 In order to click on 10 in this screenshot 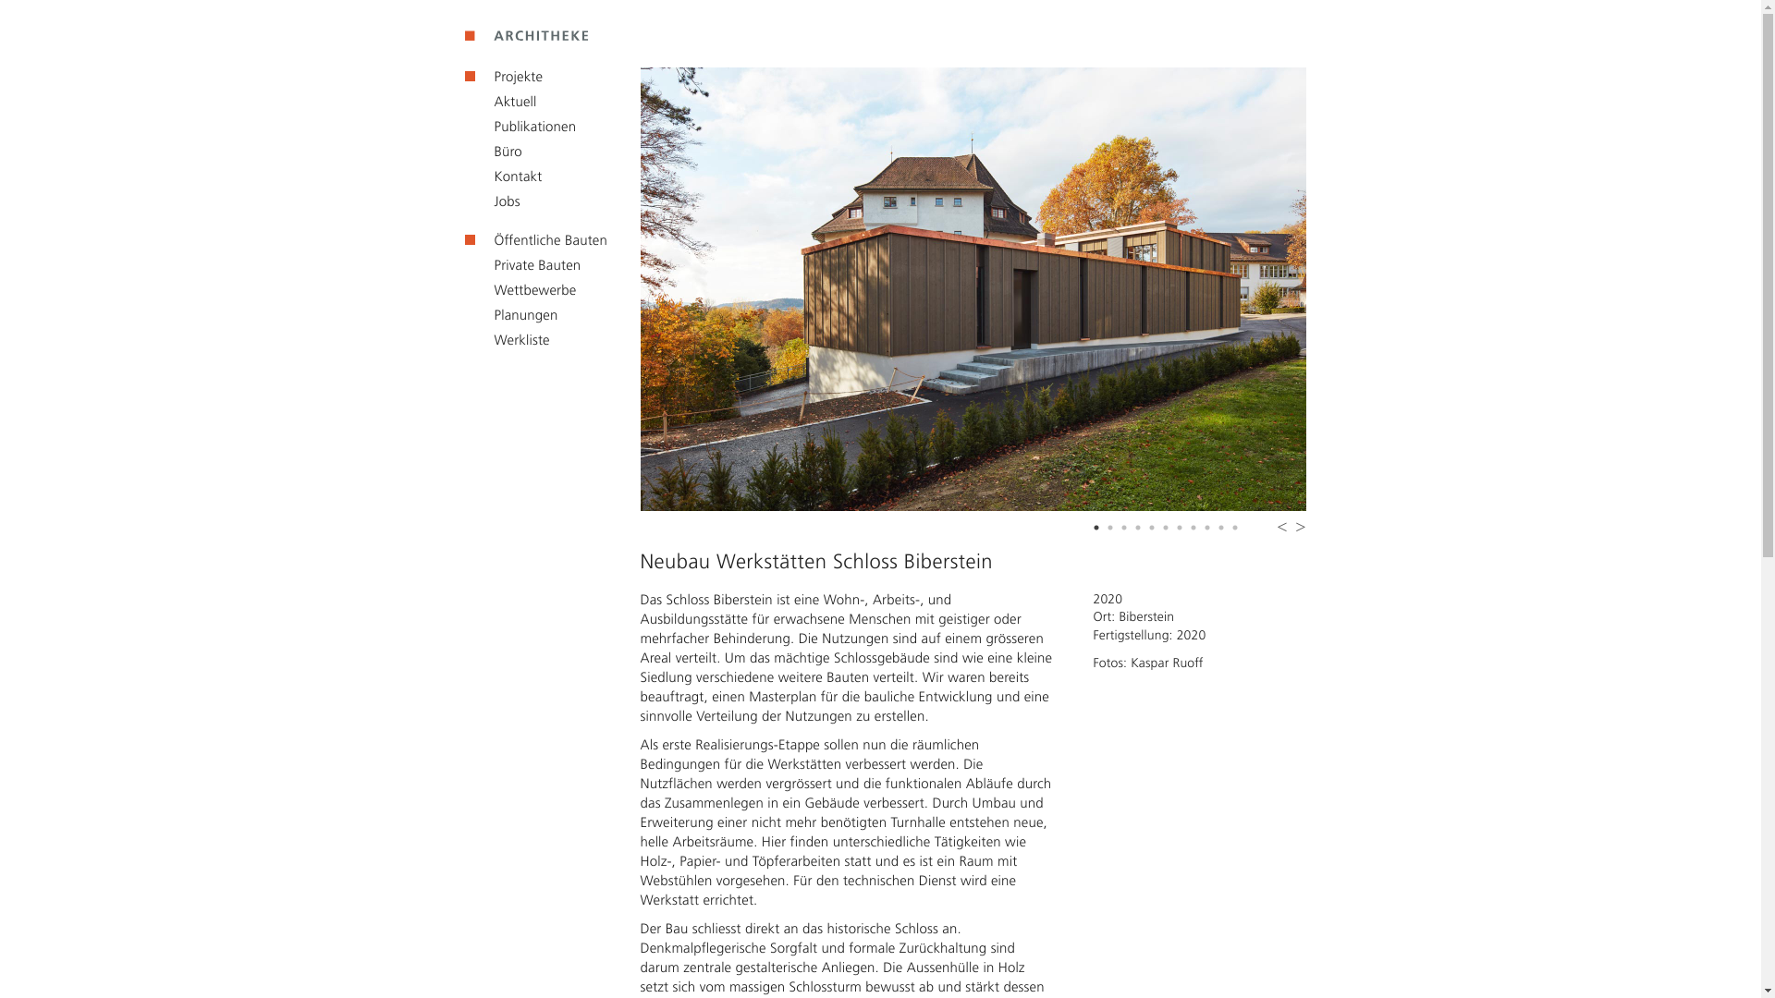, I will do `click(1223, 530)`.